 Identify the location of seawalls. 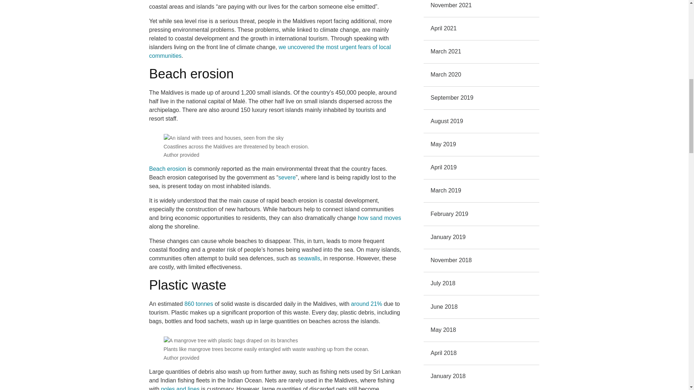
(309, 258).